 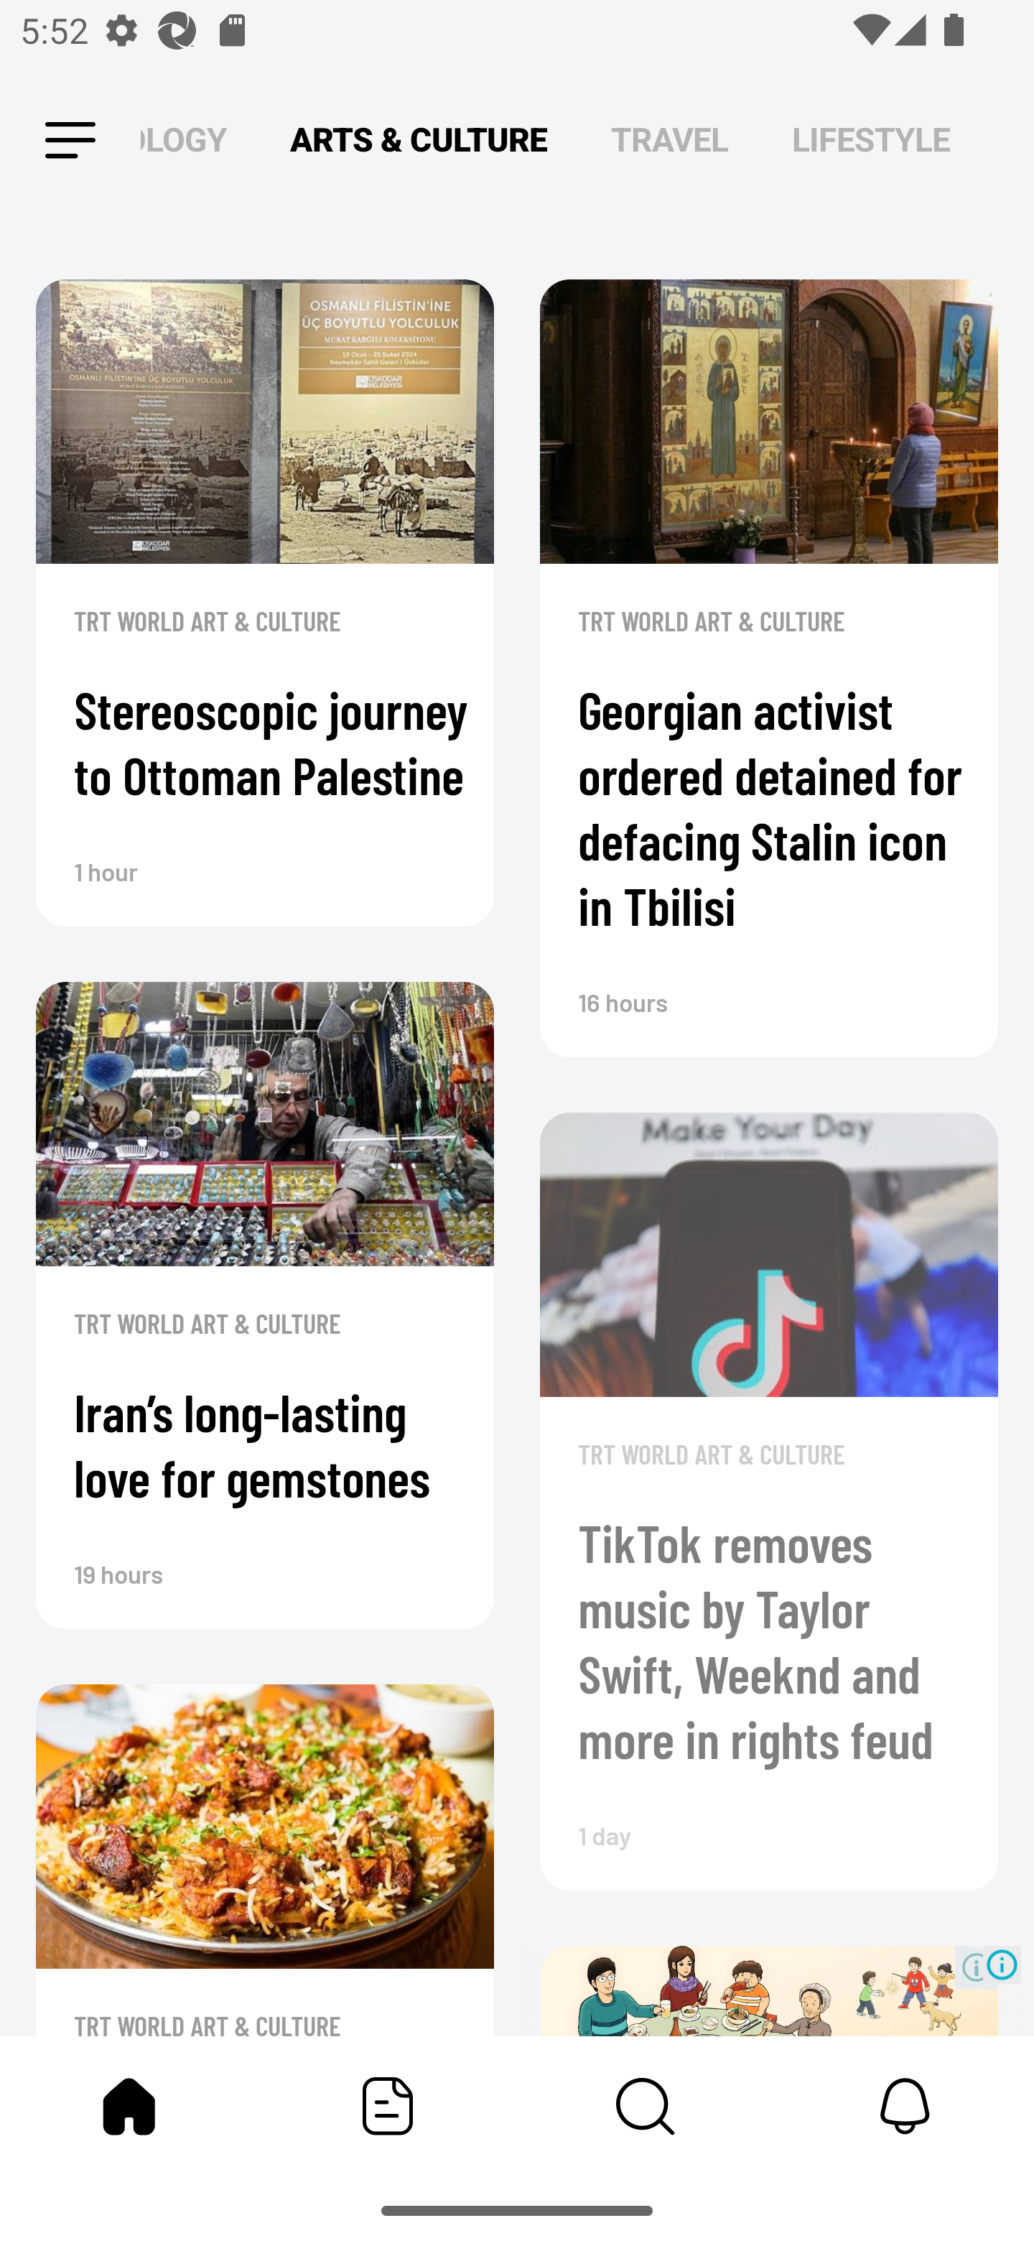 What do you see at coordinates (70, 141) in the screenshot?
I see `Leading Icon` at bounding box center [70, 141].